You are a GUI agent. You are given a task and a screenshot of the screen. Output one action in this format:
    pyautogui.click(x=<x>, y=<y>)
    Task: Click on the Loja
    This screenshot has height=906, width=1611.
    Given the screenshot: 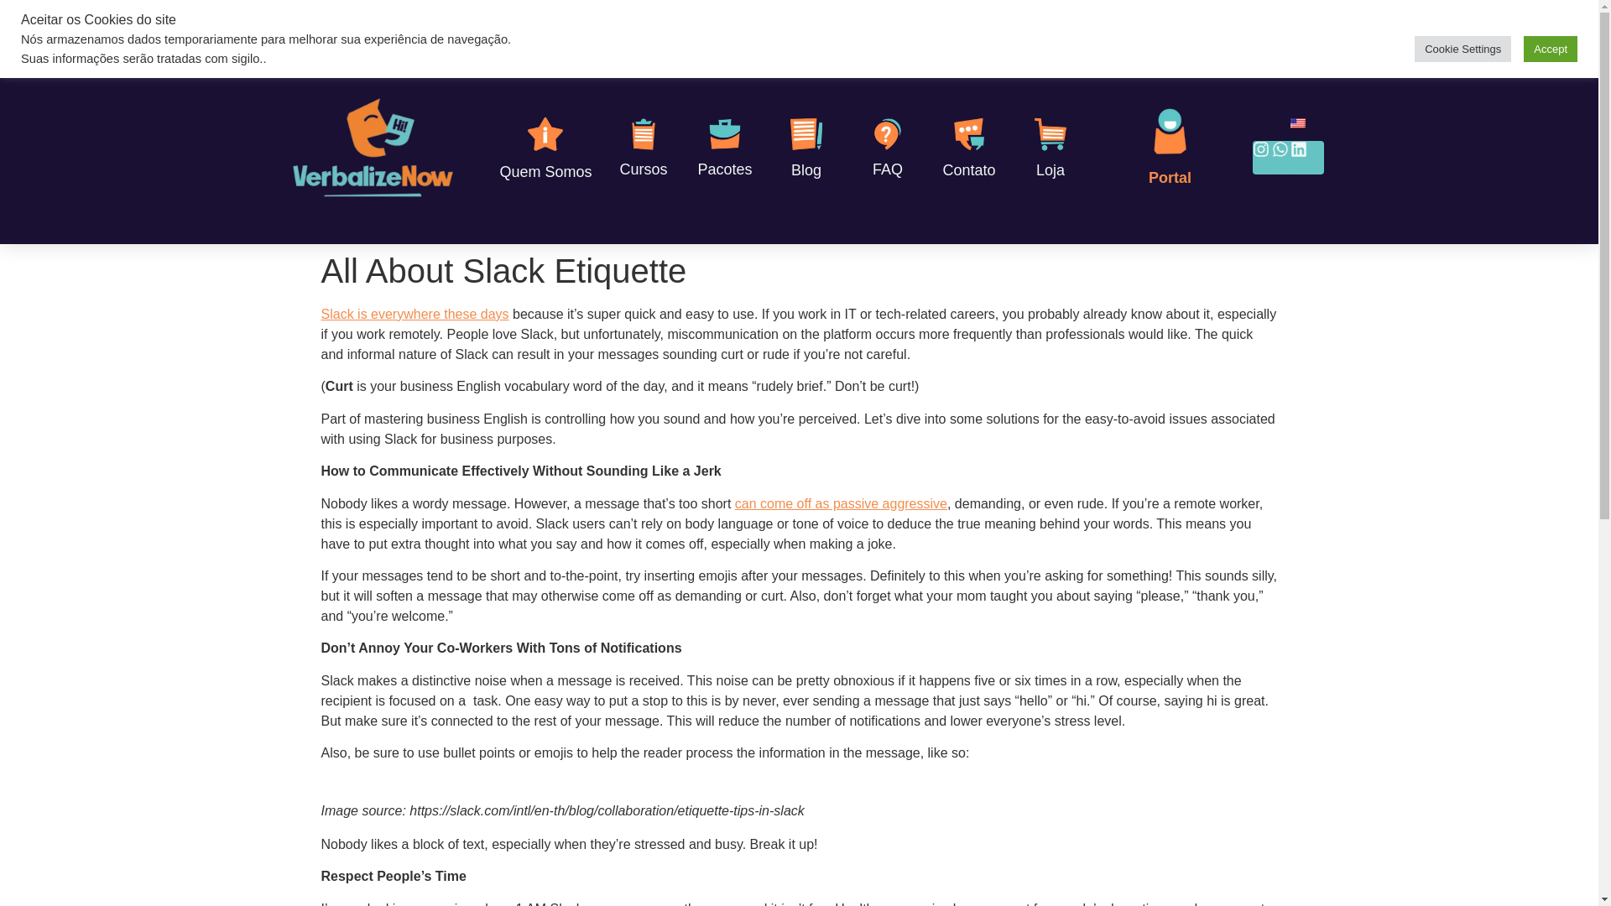 What is the action you would take?
    pyautogui.click(x=1051, y=169)
    